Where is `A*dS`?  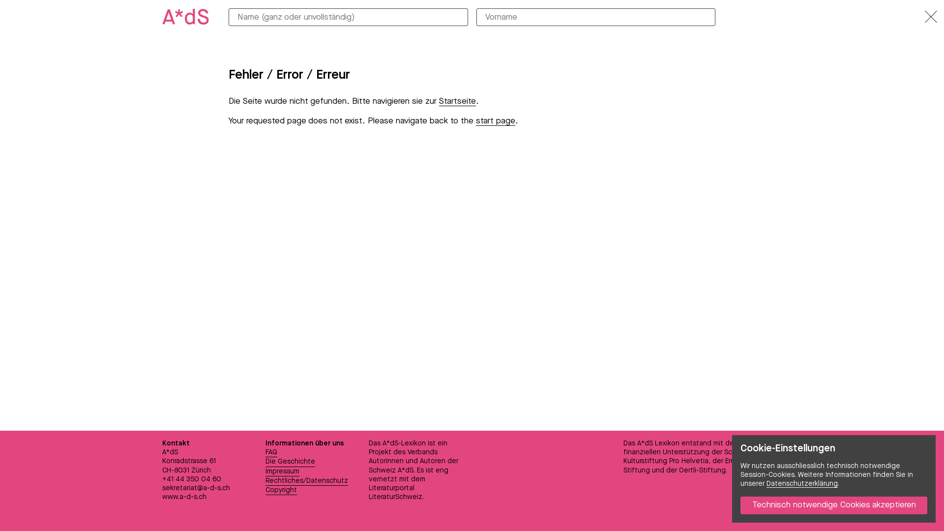 A*dS is located at coordinates (406, 471).